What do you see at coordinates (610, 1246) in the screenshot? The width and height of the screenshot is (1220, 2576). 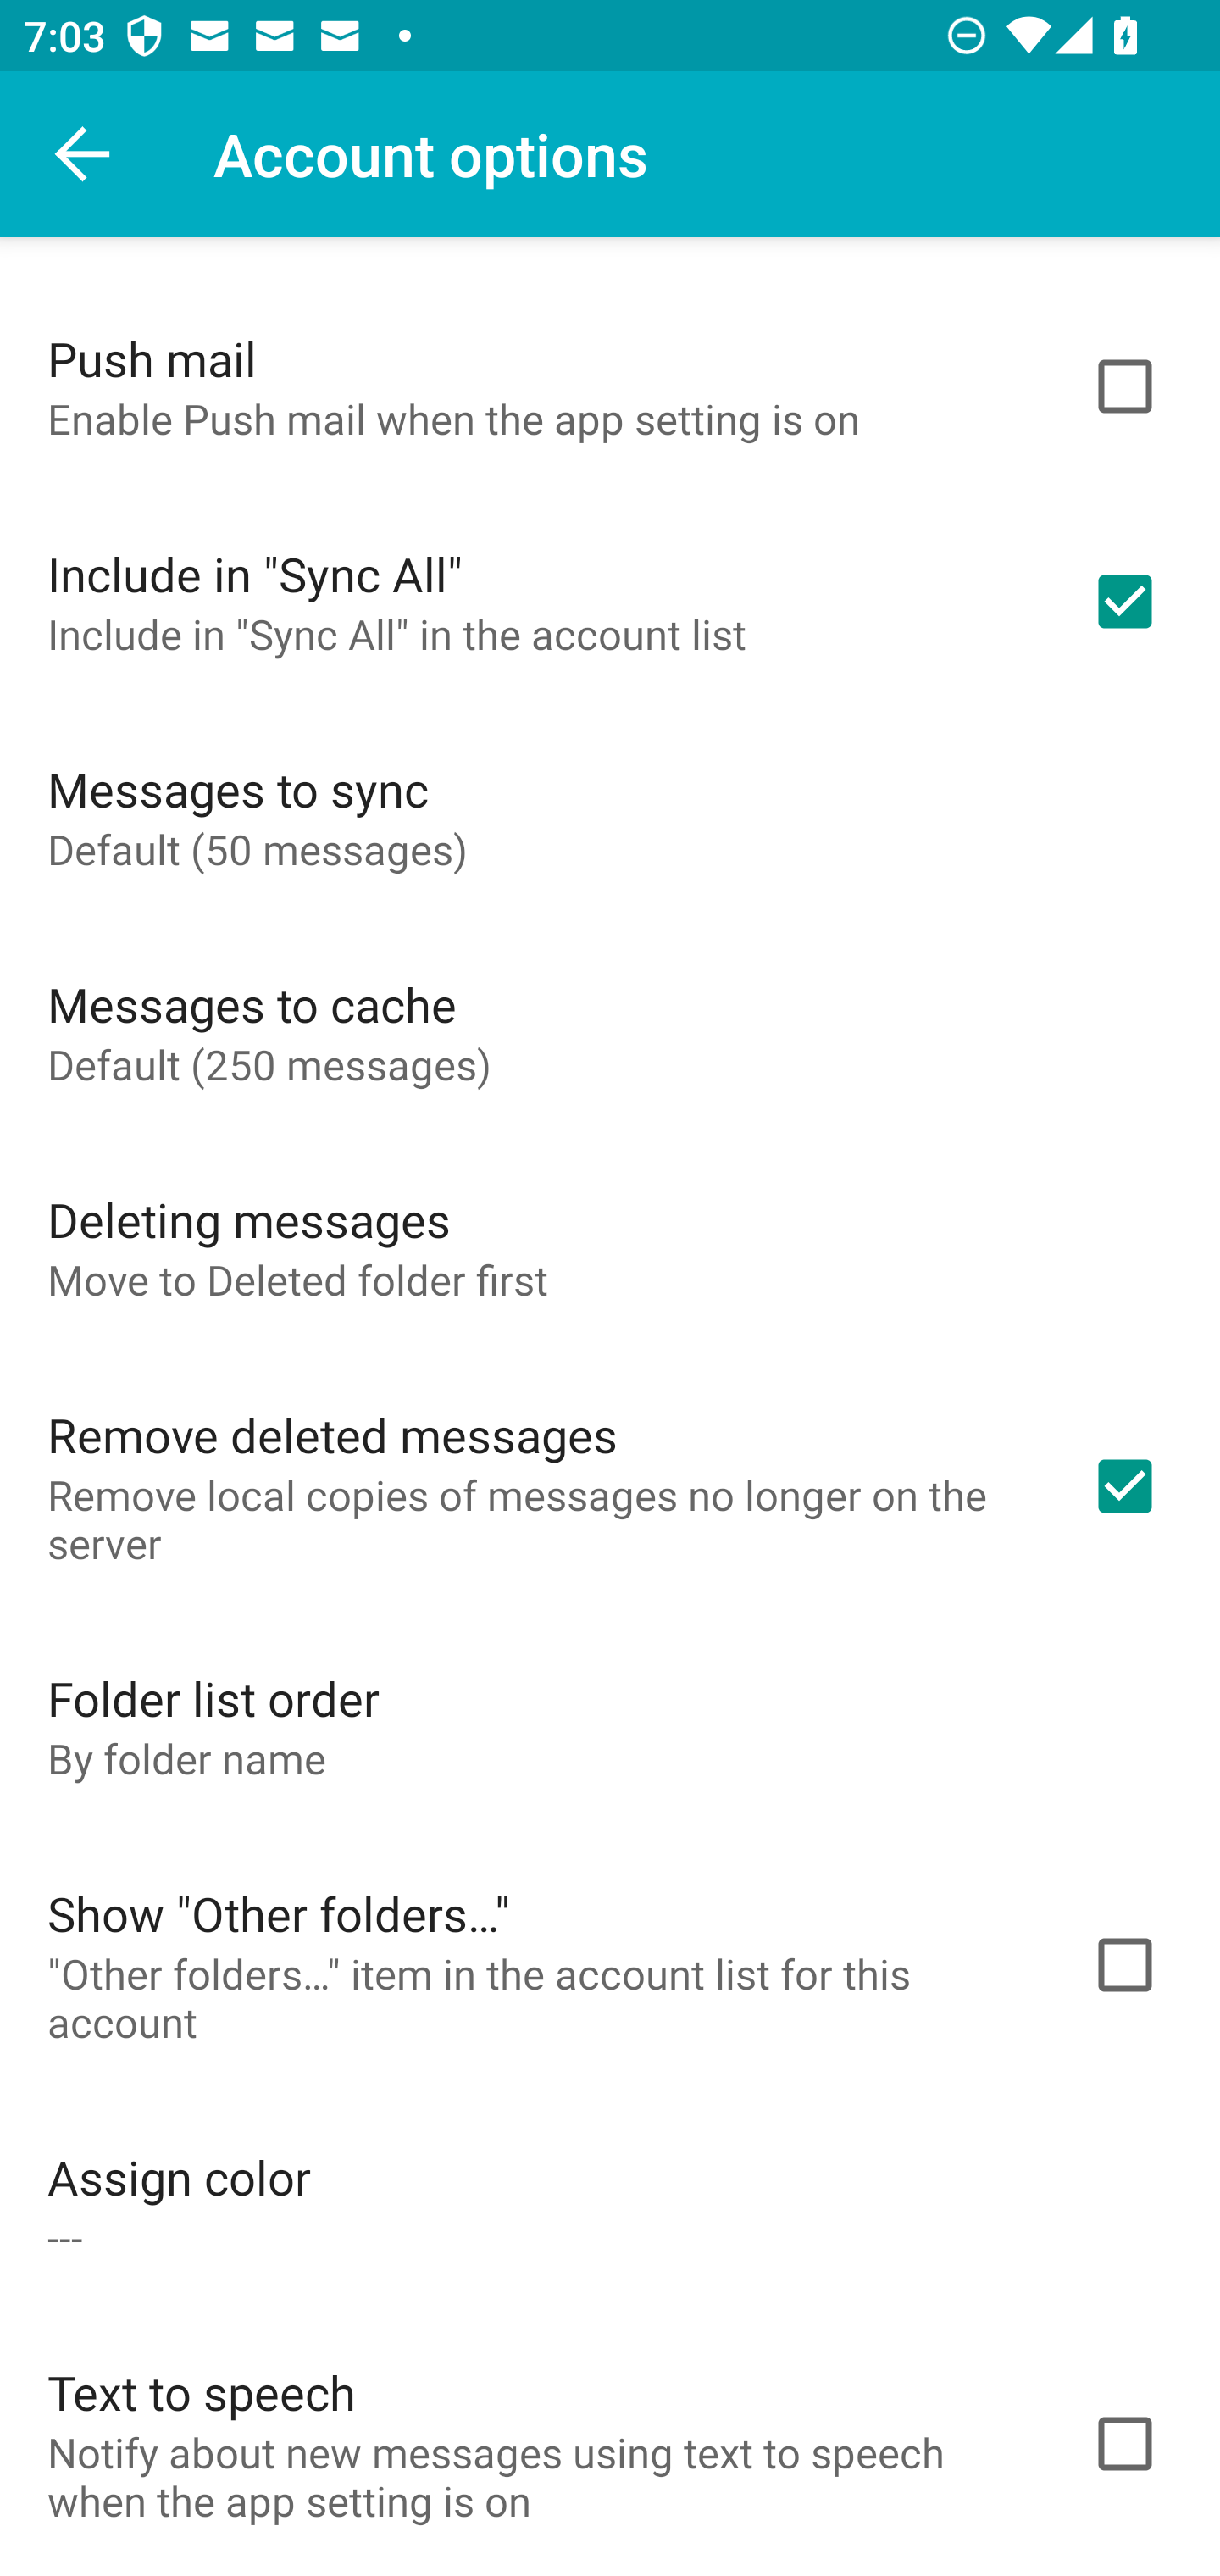 I see `Deleting messages Move to Deleted folder first` at bounding box center [610, 1246].